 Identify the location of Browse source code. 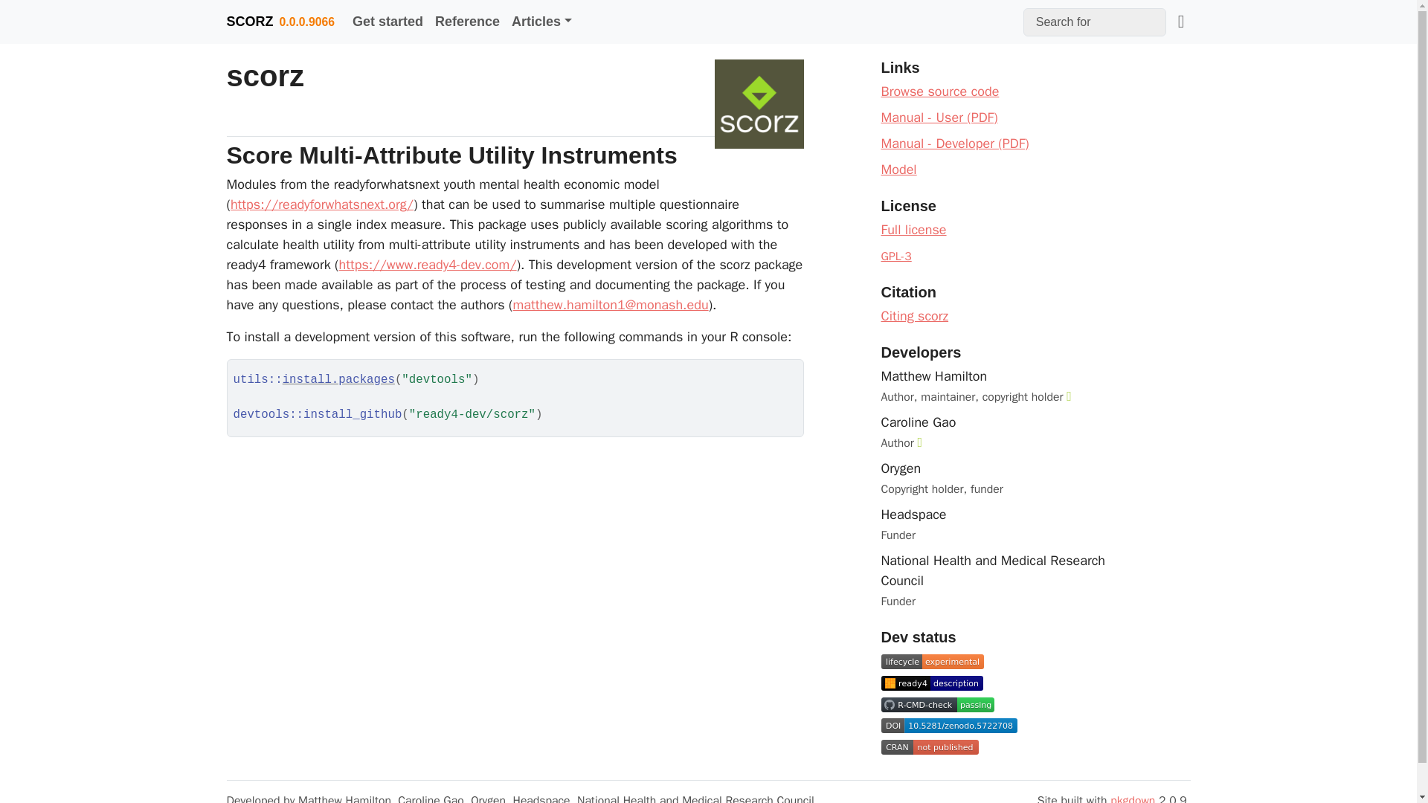
(939, 91).